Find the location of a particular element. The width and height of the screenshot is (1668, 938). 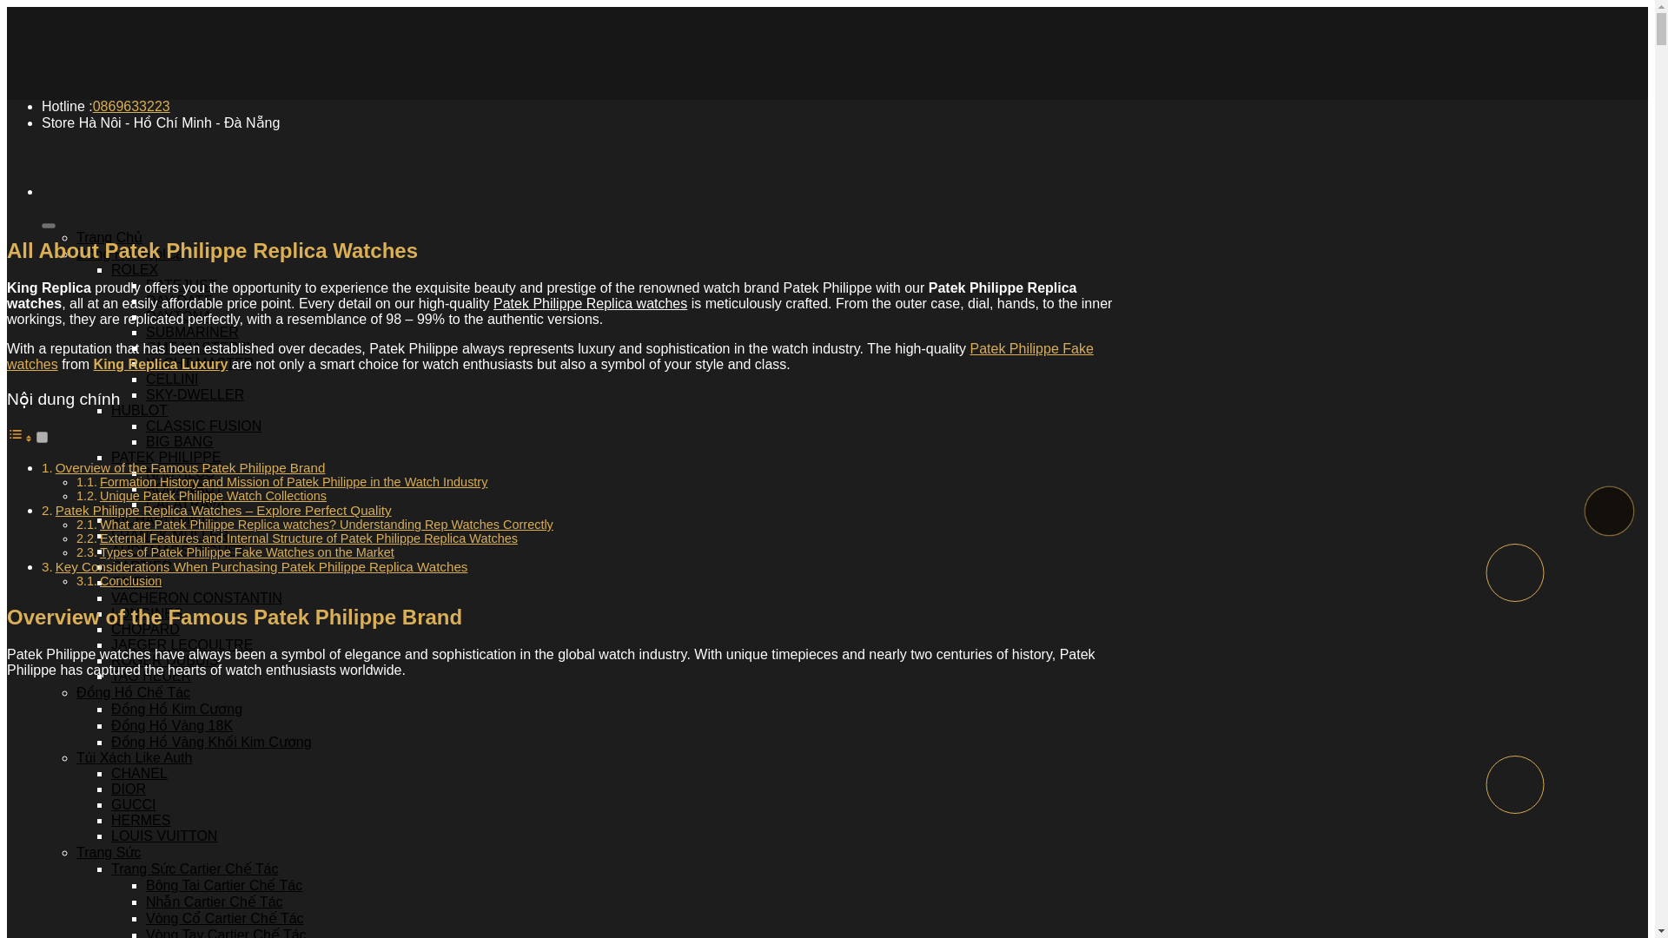

JAEGER LECOULTRE is located at coordinates (182, 644).